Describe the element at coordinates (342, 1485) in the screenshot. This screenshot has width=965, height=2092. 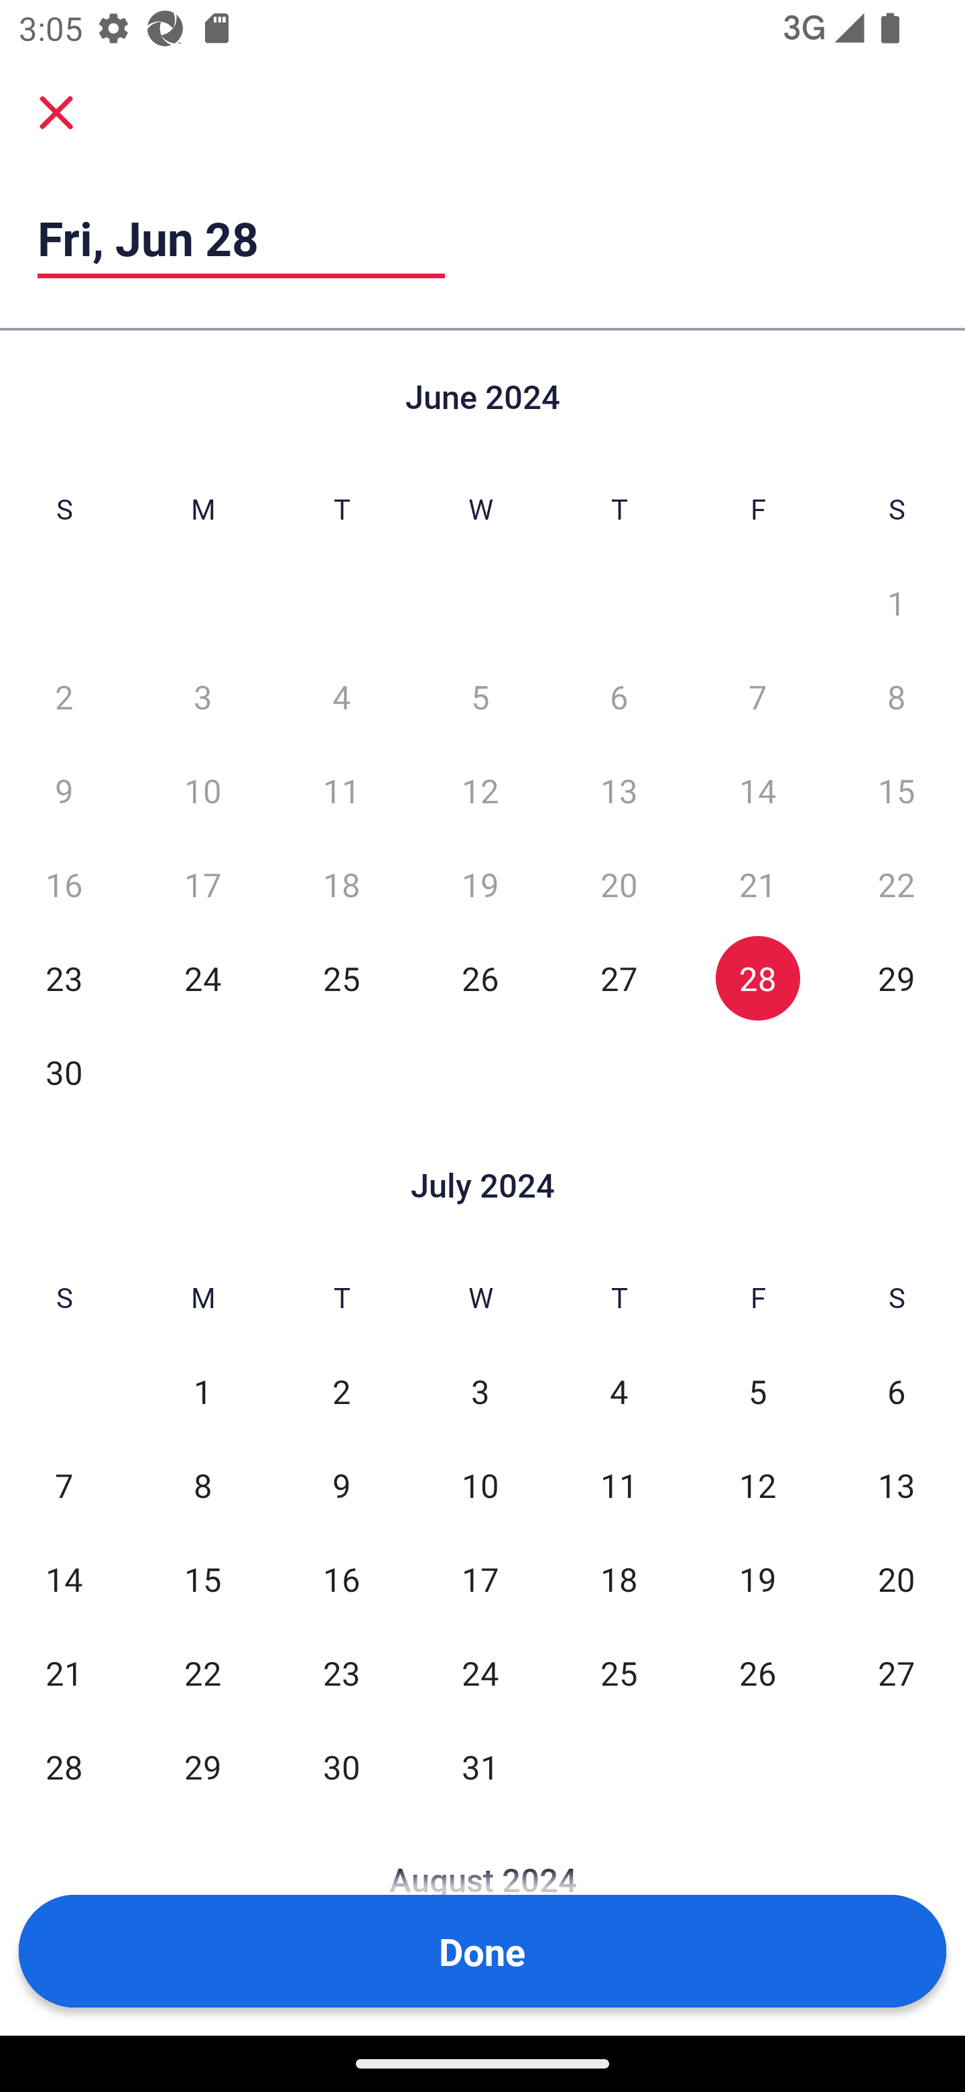
I see `9 Tue, Jul 9, Not Selected` at that location.